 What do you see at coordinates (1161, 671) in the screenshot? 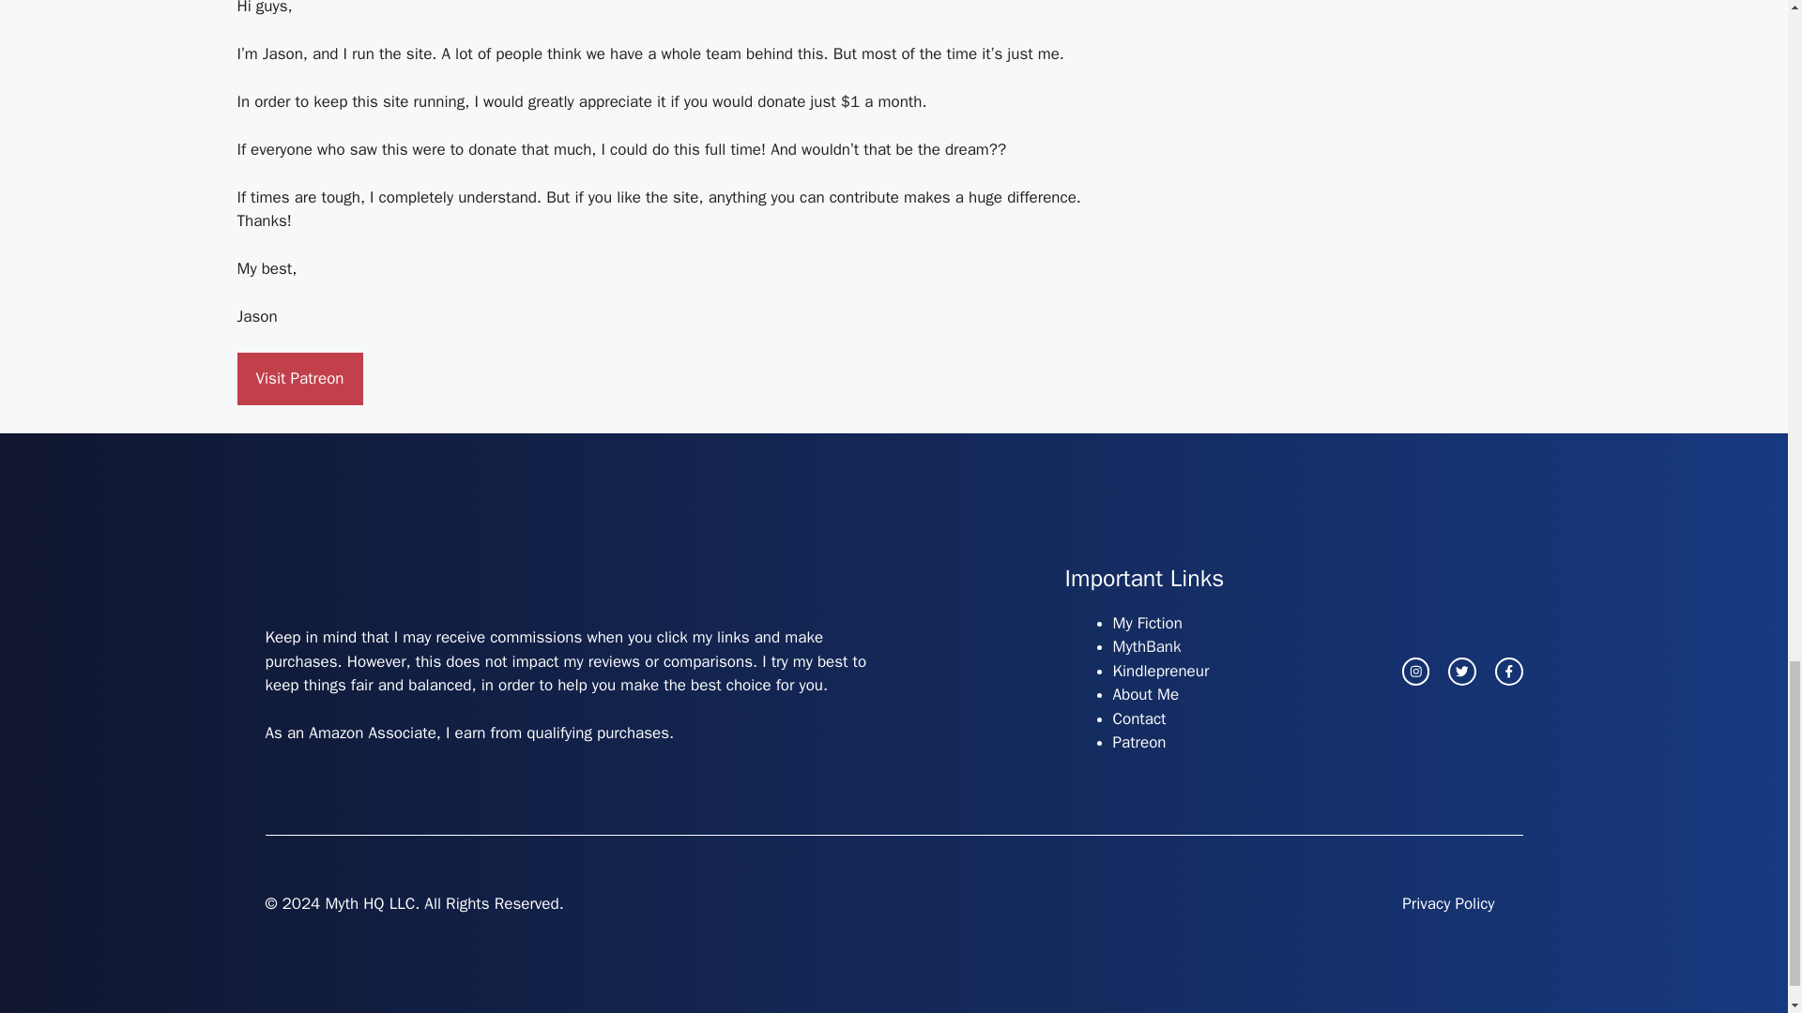
I see `Kindlepreneur` at bounding box center [1161, 671].